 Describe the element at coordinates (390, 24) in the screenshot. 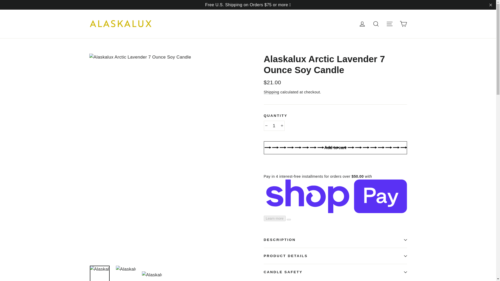

I see `Site navigation` at that location.